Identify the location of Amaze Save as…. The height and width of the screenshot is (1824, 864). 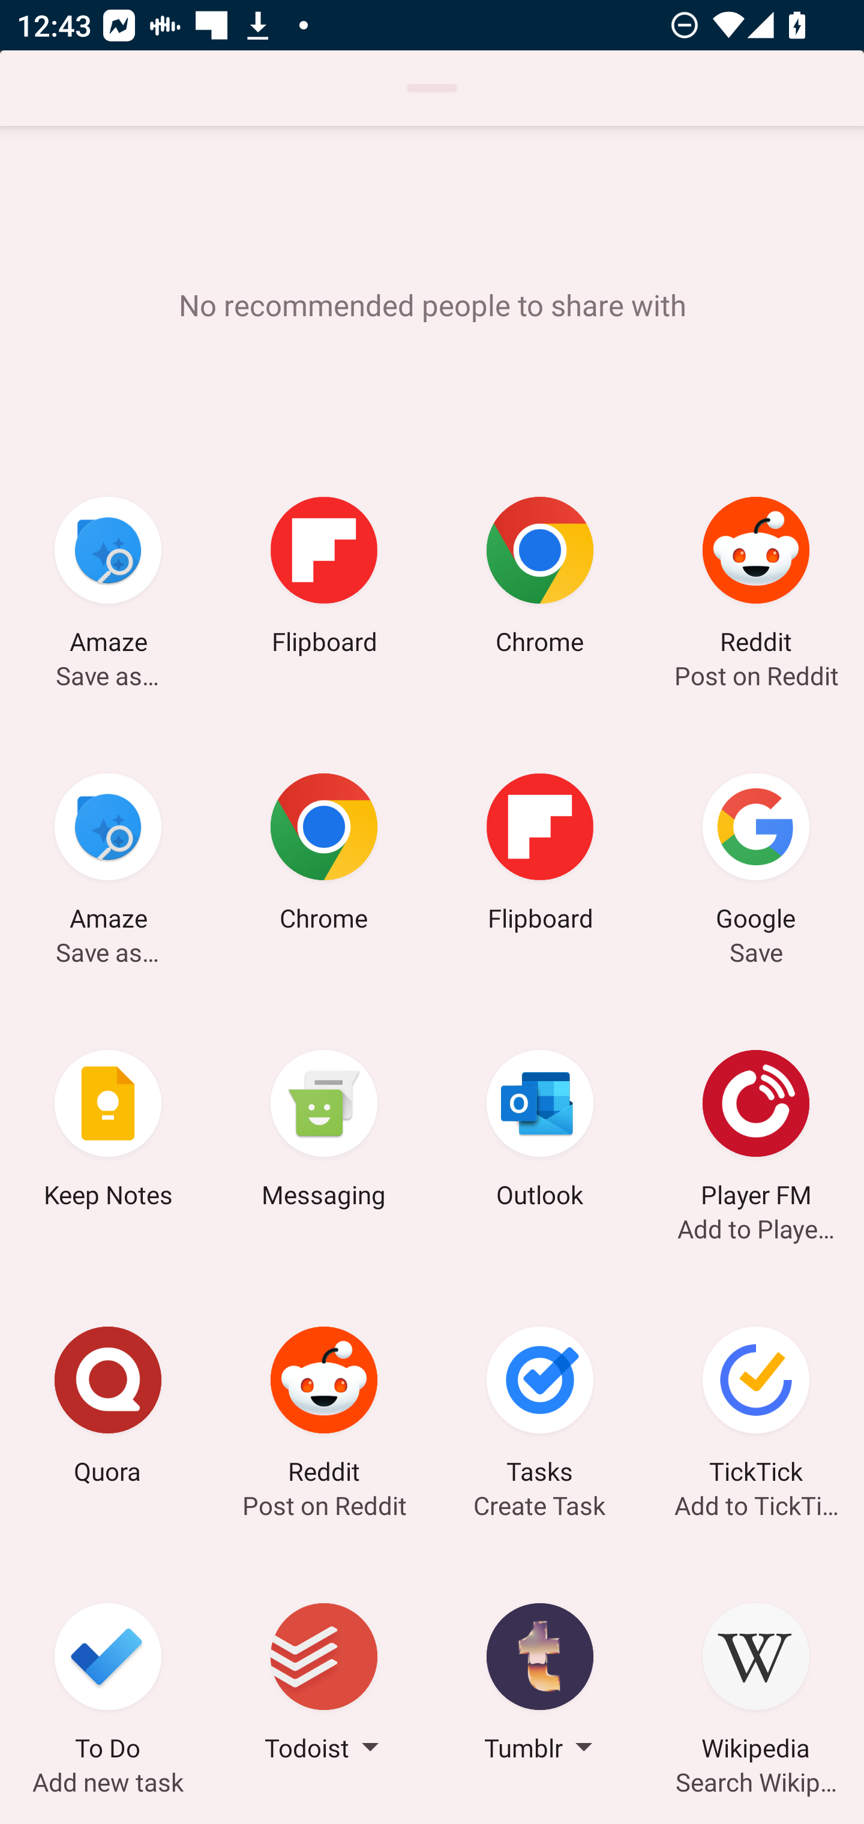
(108, 855).